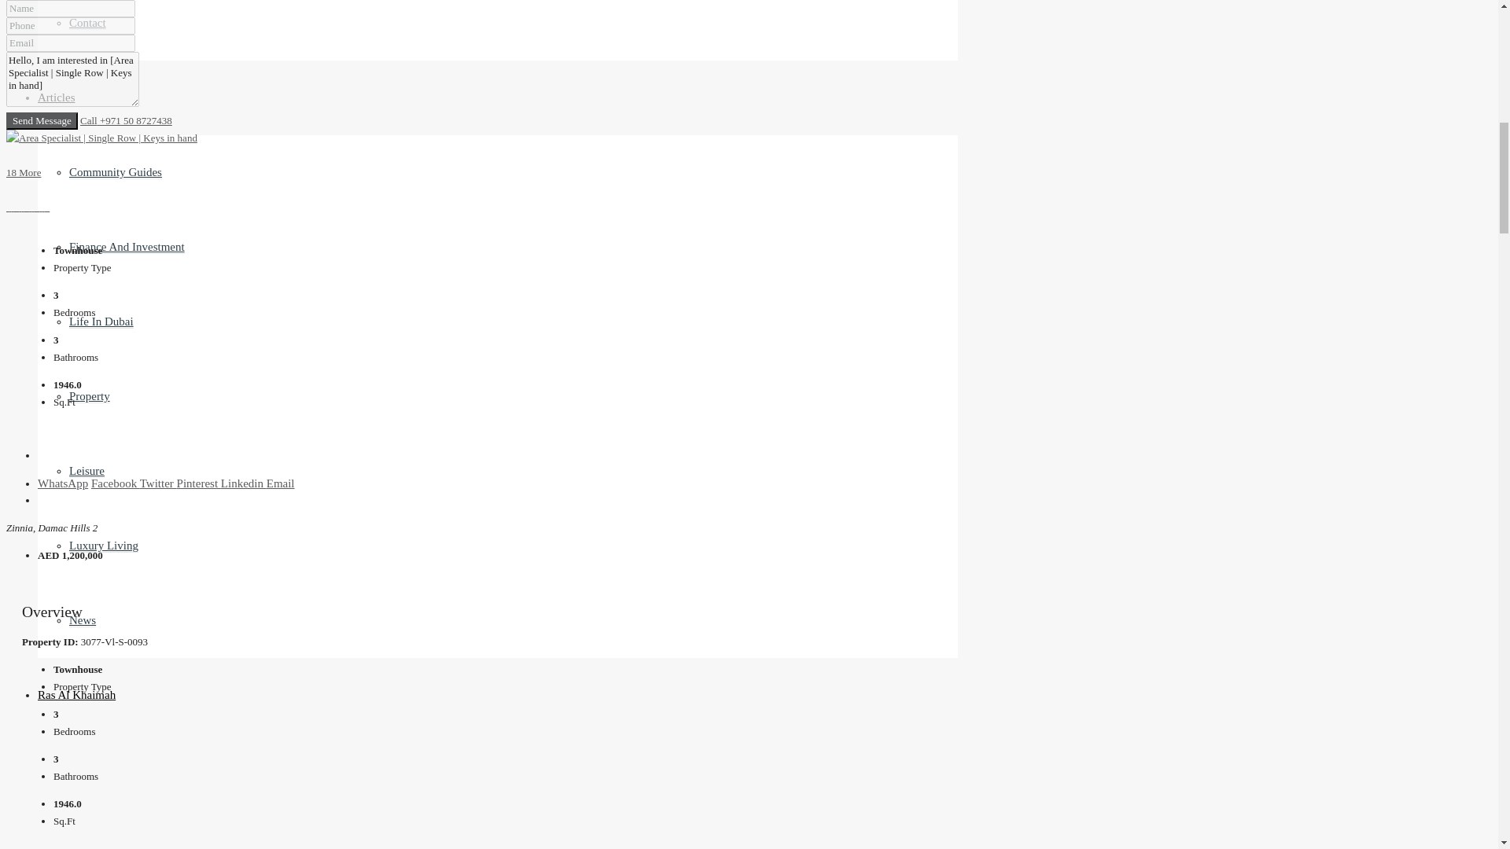  I want to click on Leisure, so click(87, 471).